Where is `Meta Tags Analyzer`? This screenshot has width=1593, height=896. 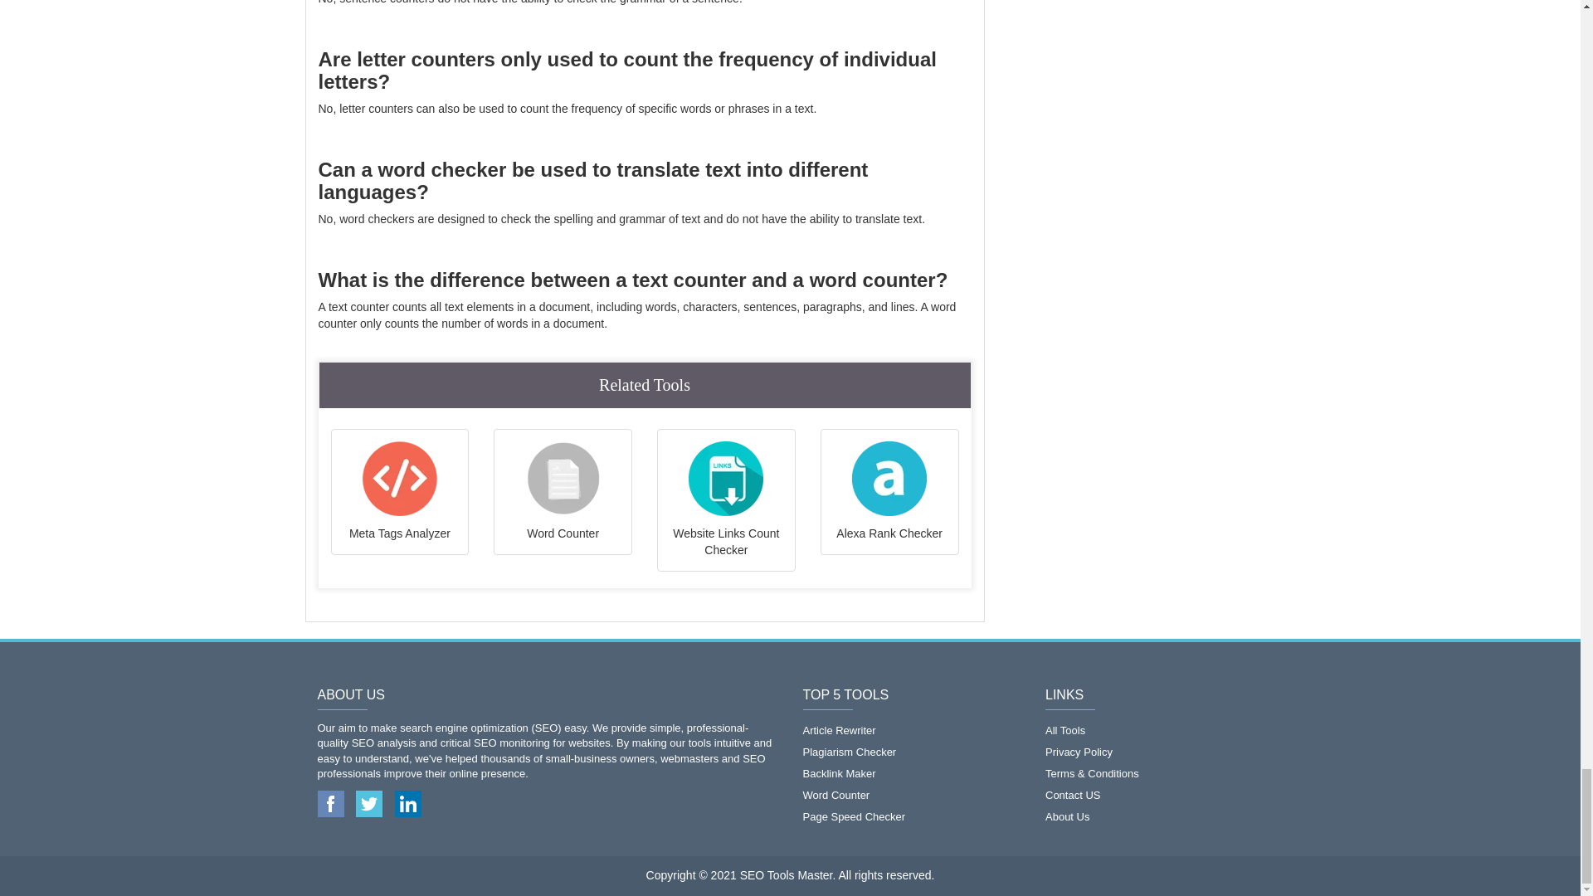 Meta Tags Analyzer is located at coordinates (400, 492).